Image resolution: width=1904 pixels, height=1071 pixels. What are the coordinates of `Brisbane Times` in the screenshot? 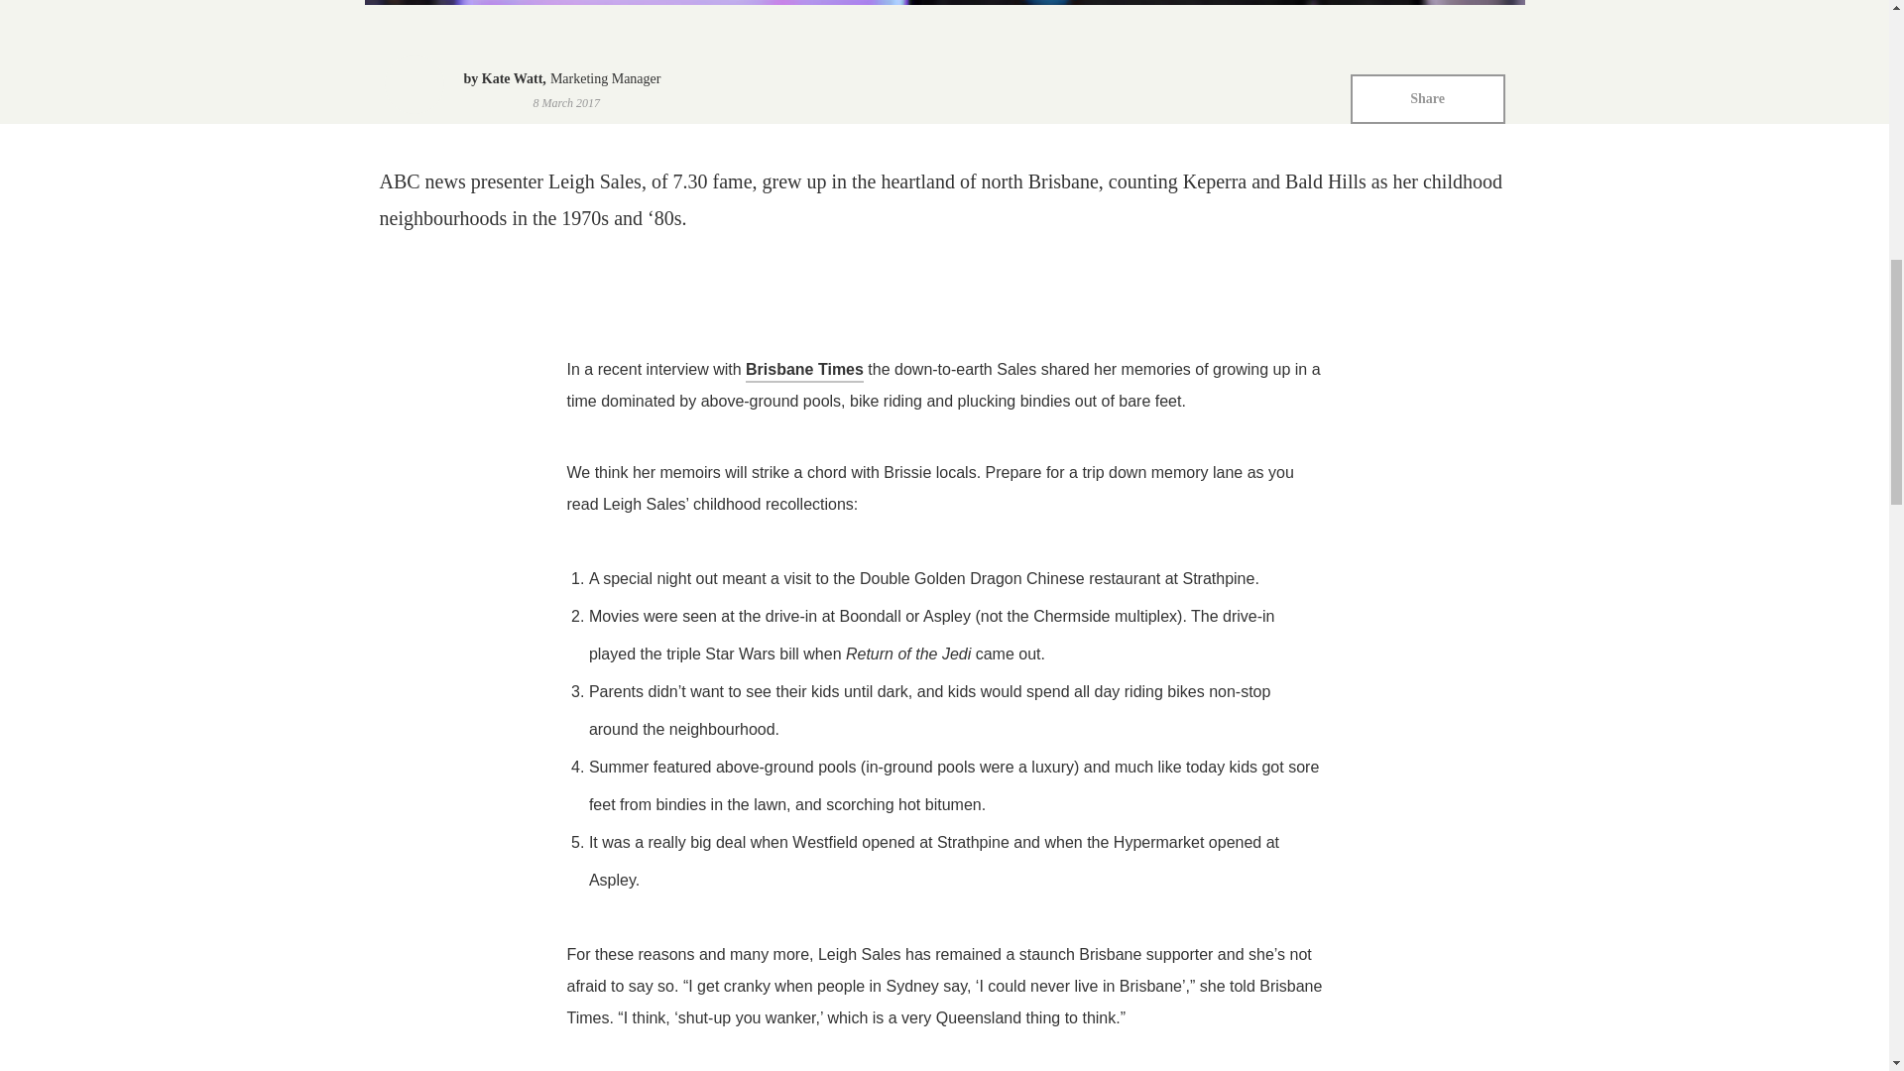 It's located at (805, 371).